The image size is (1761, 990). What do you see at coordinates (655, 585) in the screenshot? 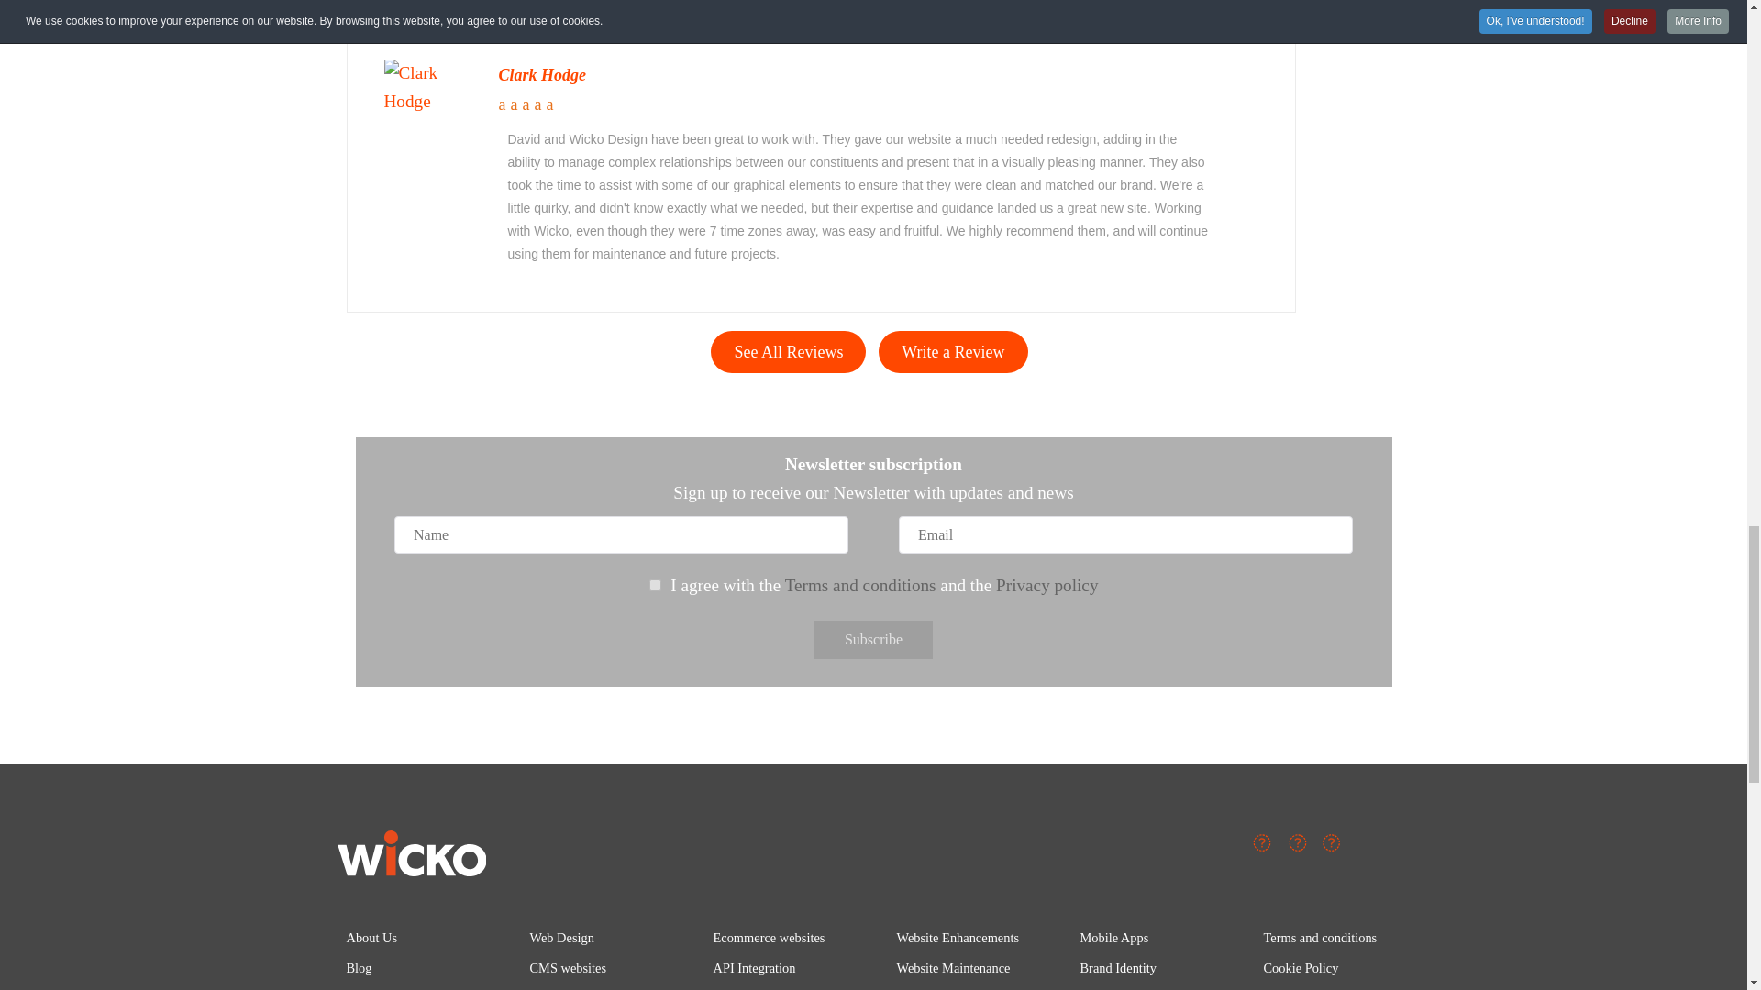
I see `Terms and conditions` at bounding box center [655, 585].